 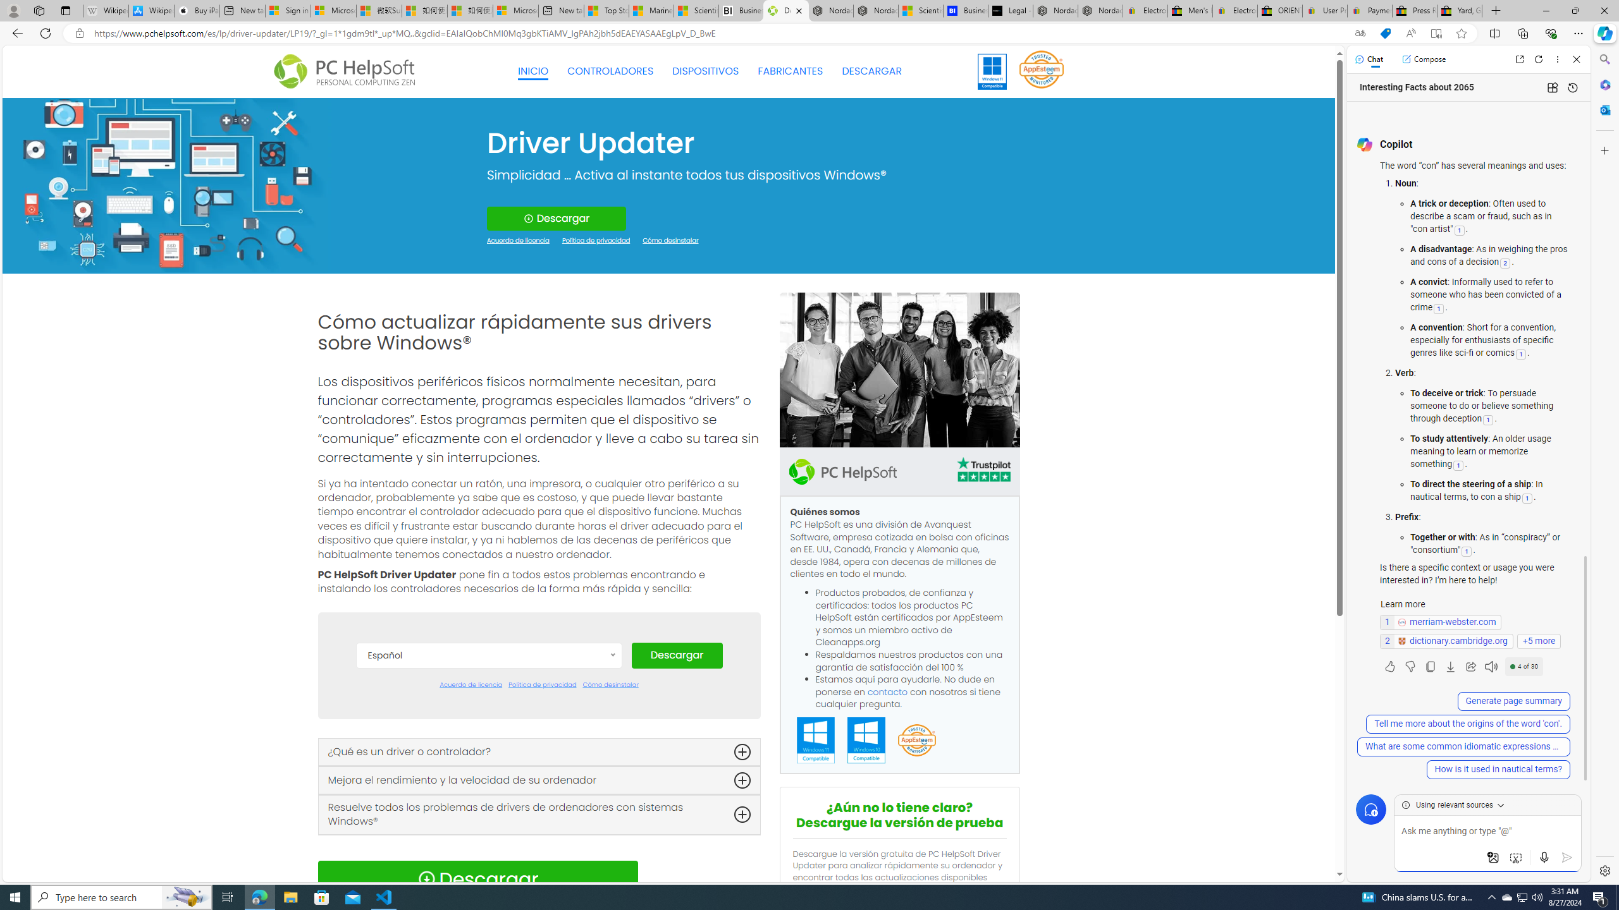 I want to click on Open link in new tab, so click(x=1519, y=59).